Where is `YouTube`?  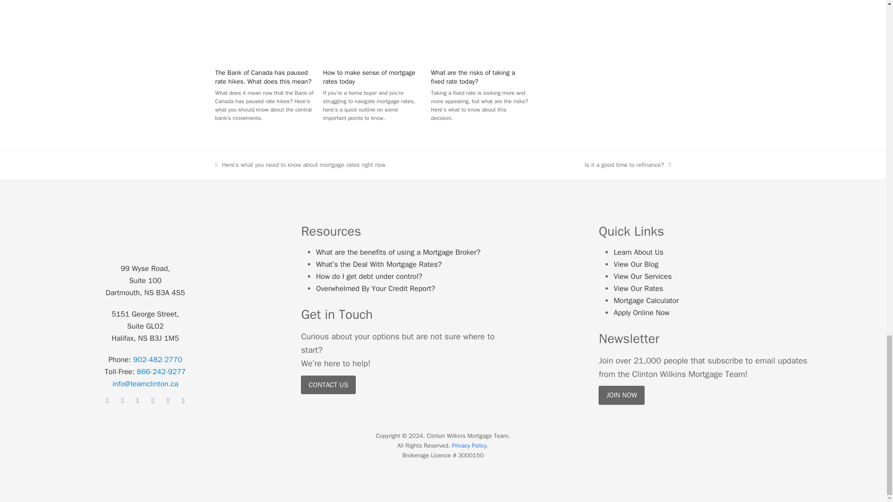
YouTube is located at coordinates (168, 401).